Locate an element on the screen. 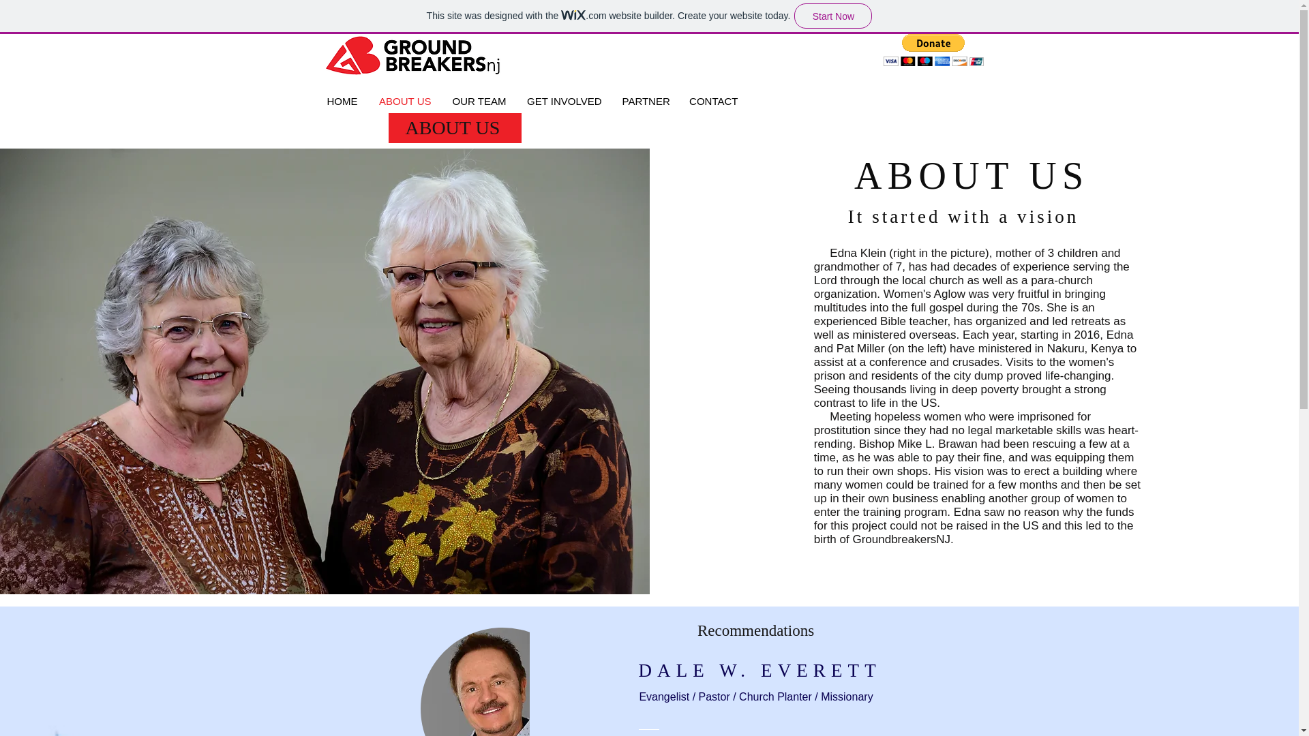  OUR TEAM is located at coordinates (479, 101).